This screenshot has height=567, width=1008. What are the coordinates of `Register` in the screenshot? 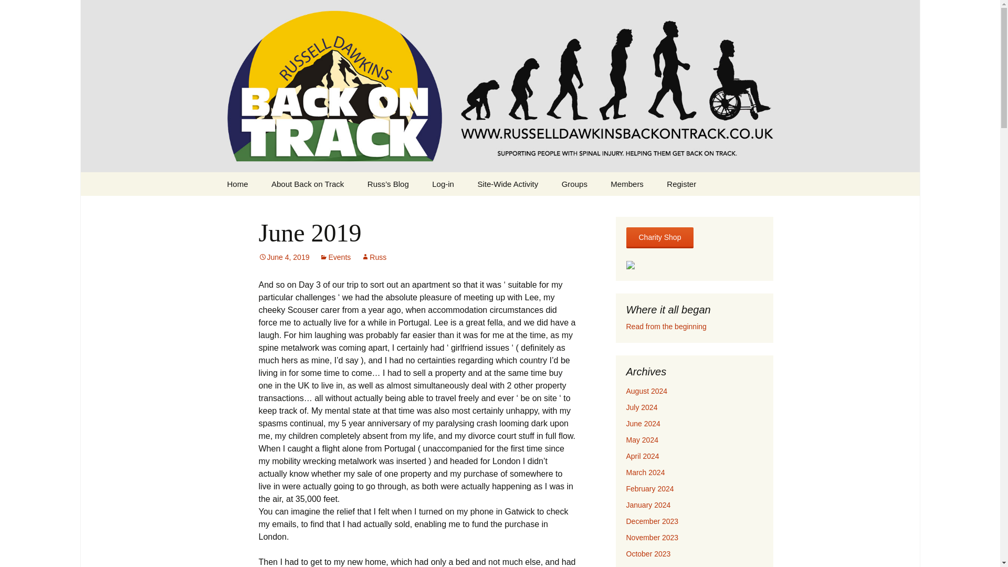 It's located at (681, 184).